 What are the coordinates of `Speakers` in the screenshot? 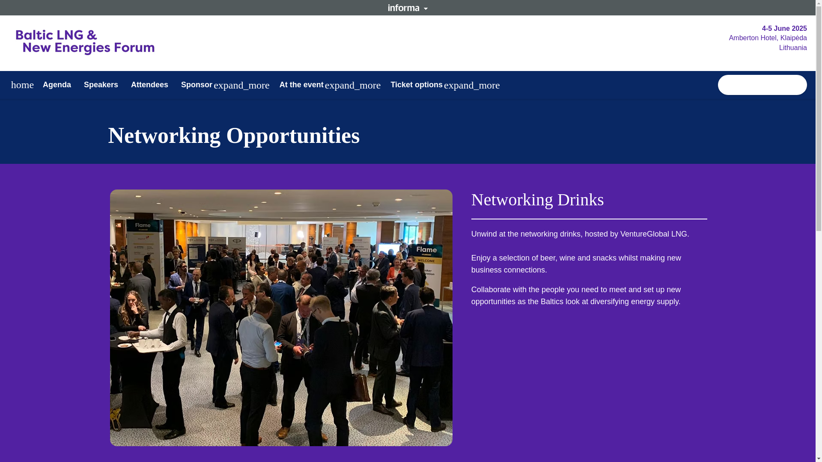 It's located at (101, 85).